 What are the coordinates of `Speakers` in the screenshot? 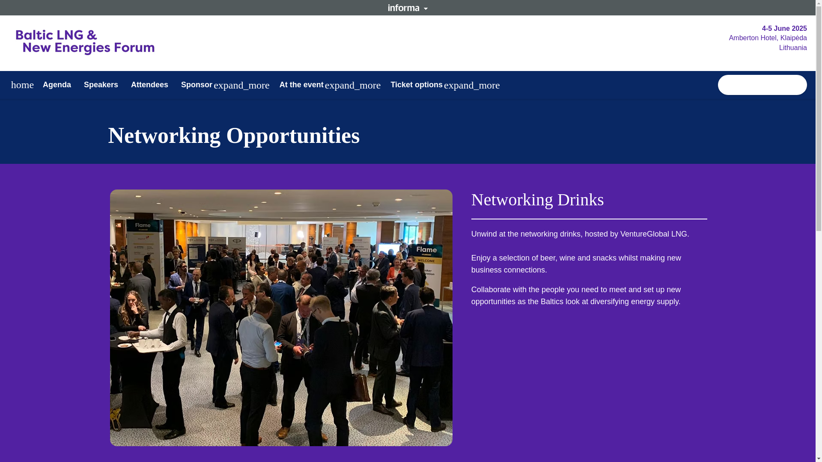 It's located at (101, 85).